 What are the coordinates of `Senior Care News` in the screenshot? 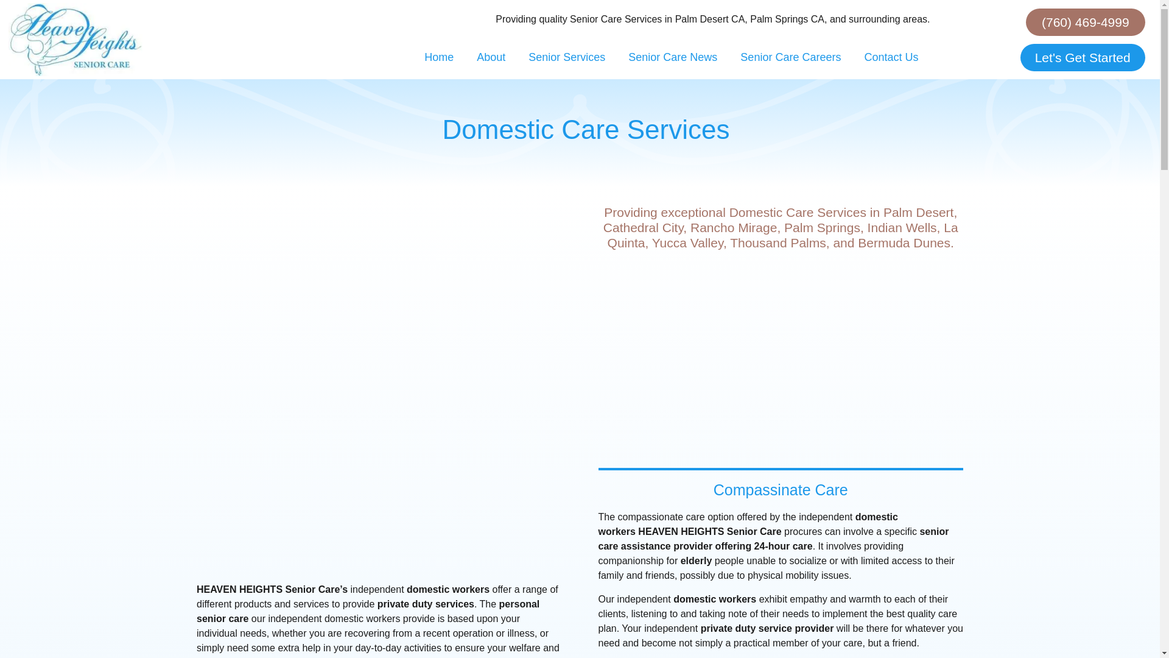 It's located at (672, 57).